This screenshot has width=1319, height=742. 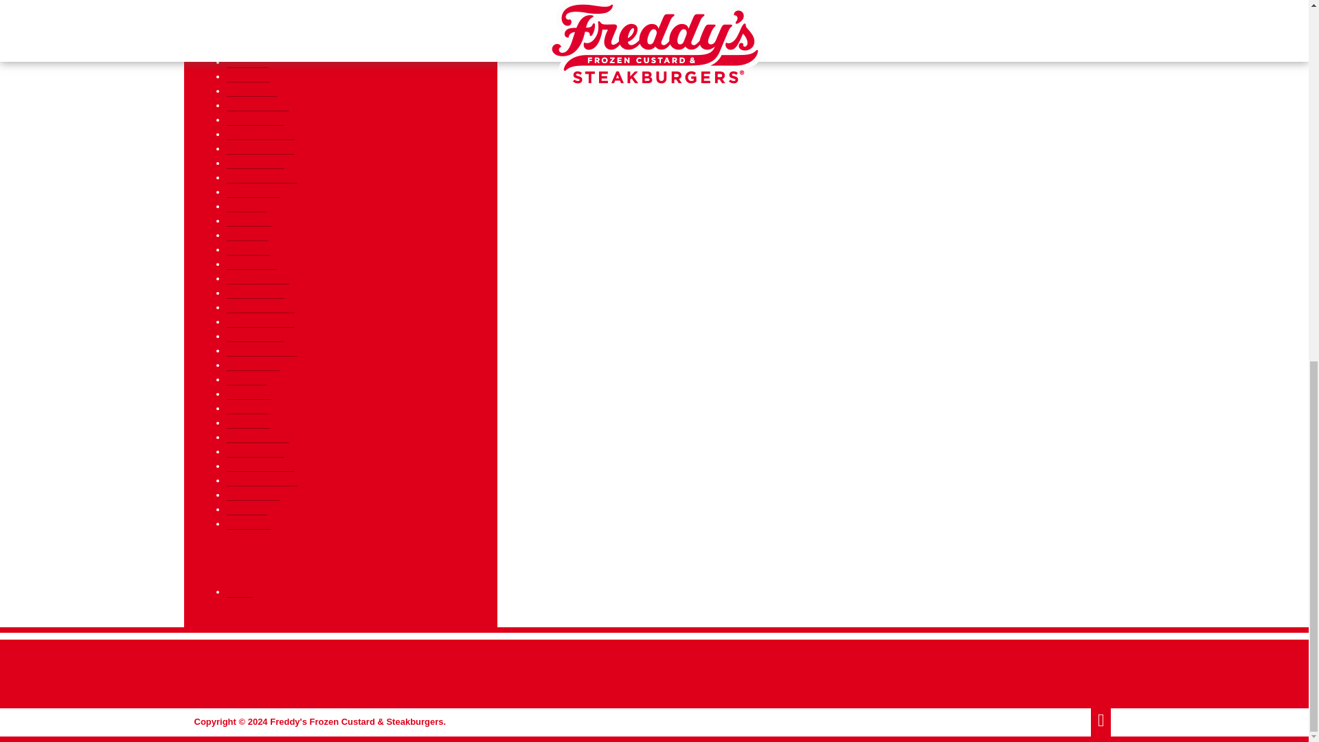 What do you see at coordinates (247, 235) in the screenshot?
I see `May 2017` at bounding box center [247, 235].